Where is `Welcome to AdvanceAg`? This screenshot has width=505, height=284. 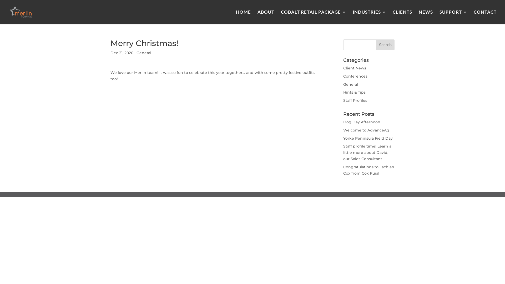
Welcome to AdvanceAg is located at coordinates (366, 130).